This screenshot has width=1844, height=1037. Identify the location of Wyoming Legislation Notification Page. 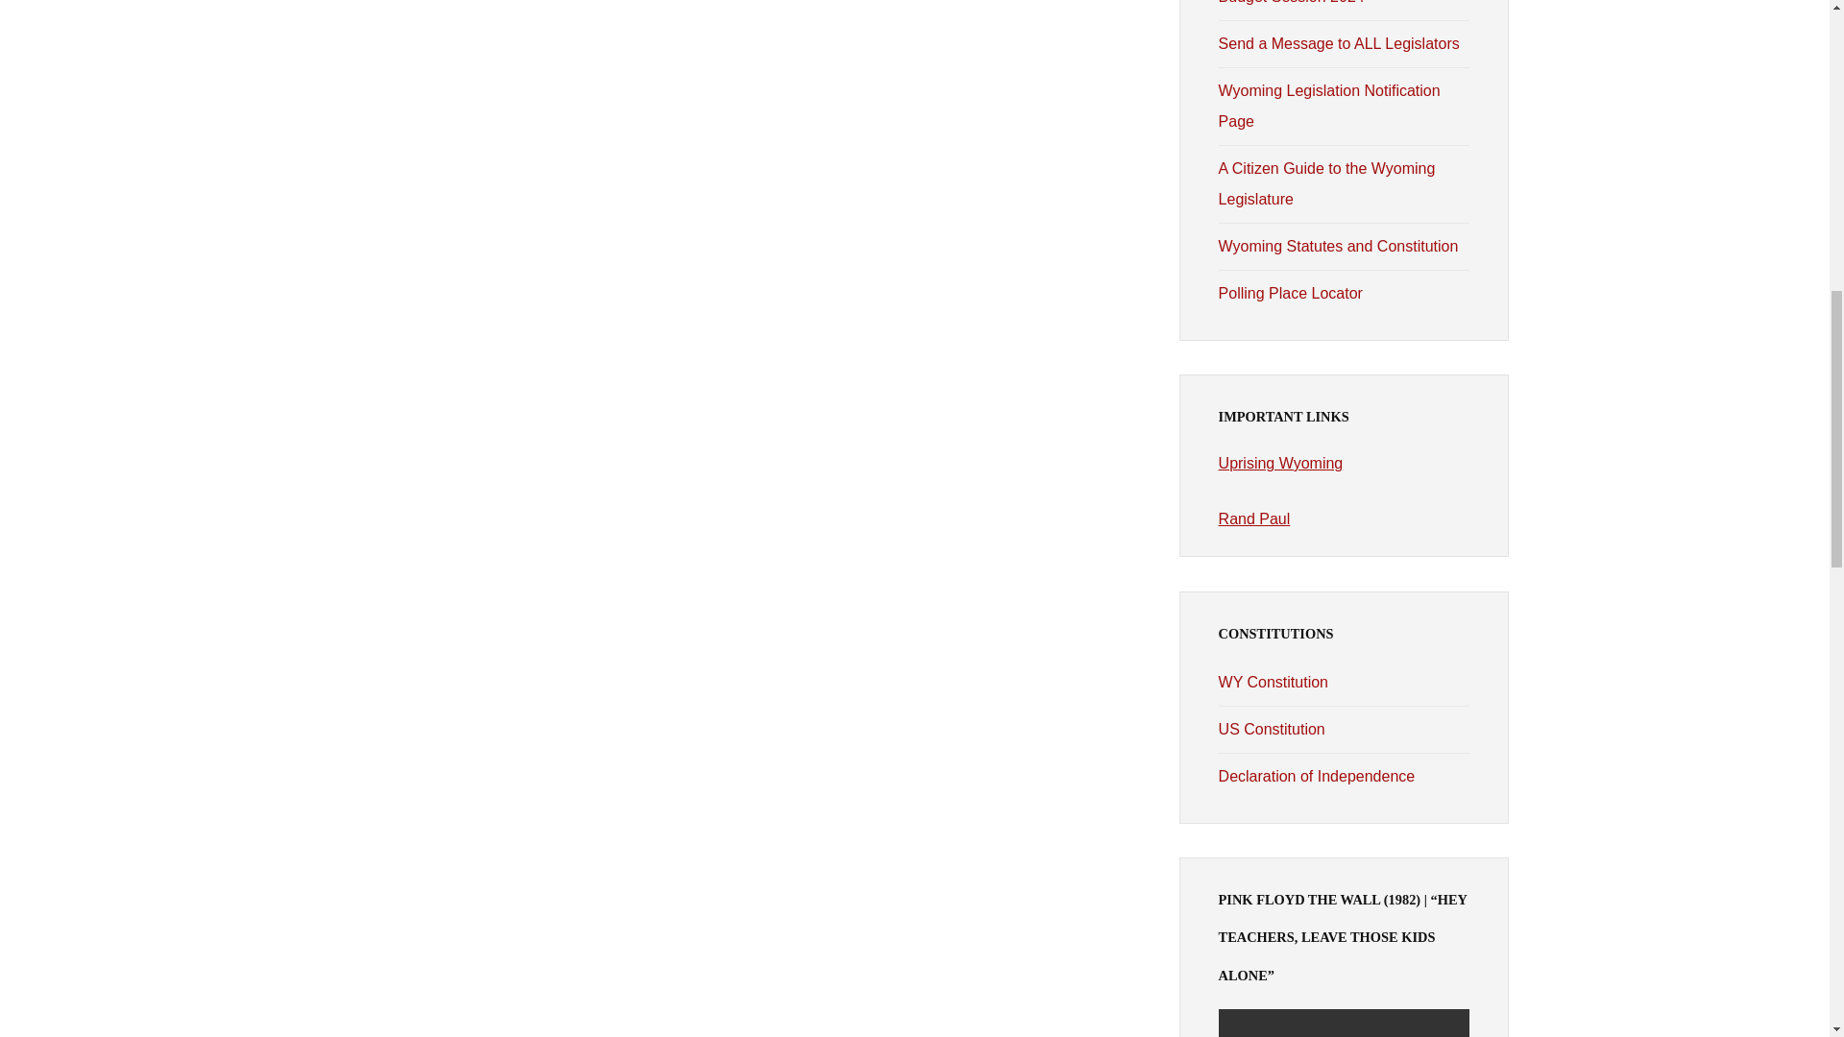
(1329, 106).